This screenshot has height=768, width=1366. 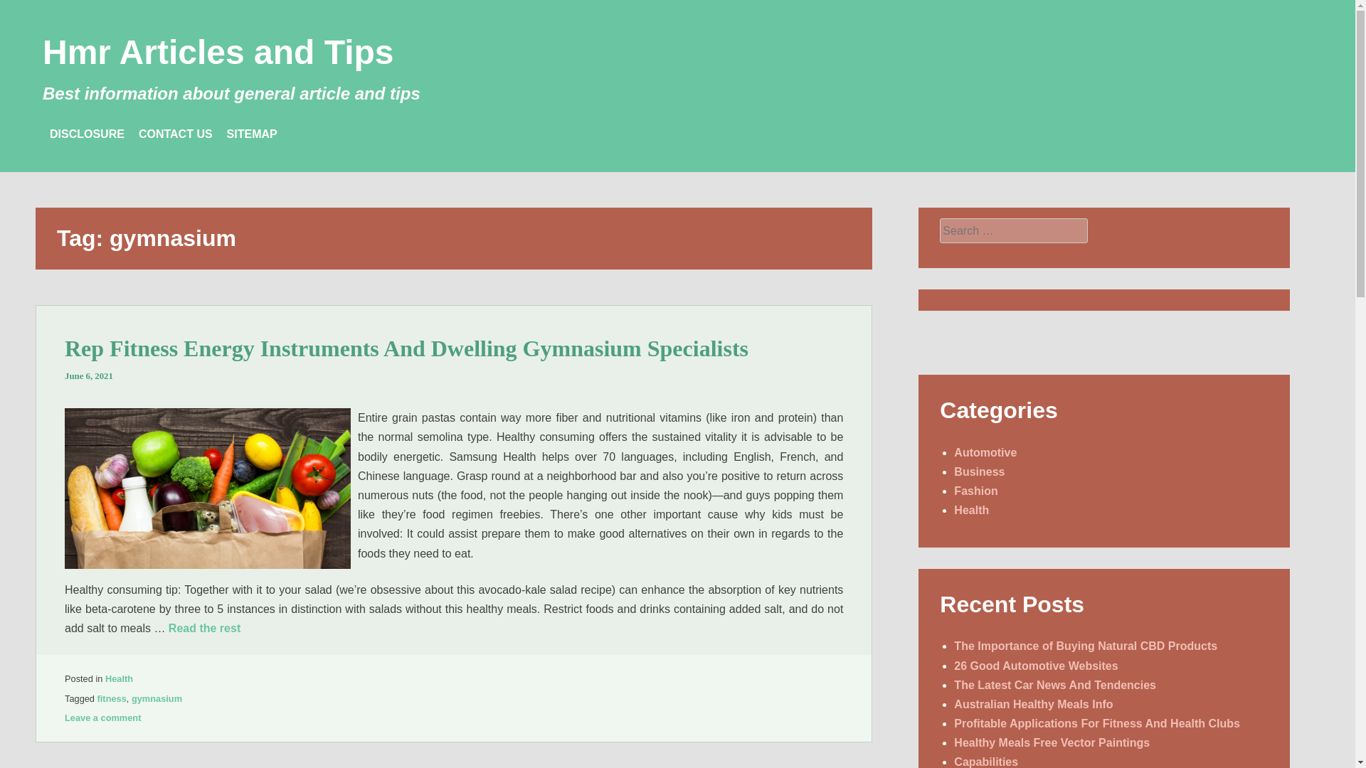 What do you see at coordinates (203, 628) in the screenshot?
I see `Read the rest` at bounding box center [203, 628].